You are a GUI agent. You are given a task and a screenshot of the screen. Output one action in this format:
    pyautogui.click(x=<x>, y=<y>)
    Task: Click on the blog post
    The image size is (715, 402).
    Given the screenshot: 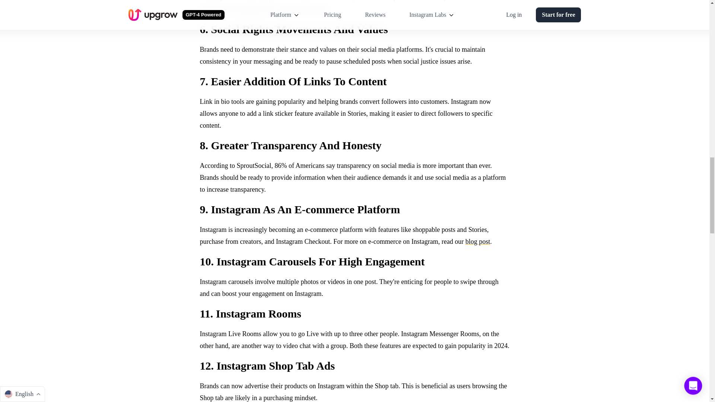 What is the action you would take?
    pyautogui.click(x=314, y=9)
    